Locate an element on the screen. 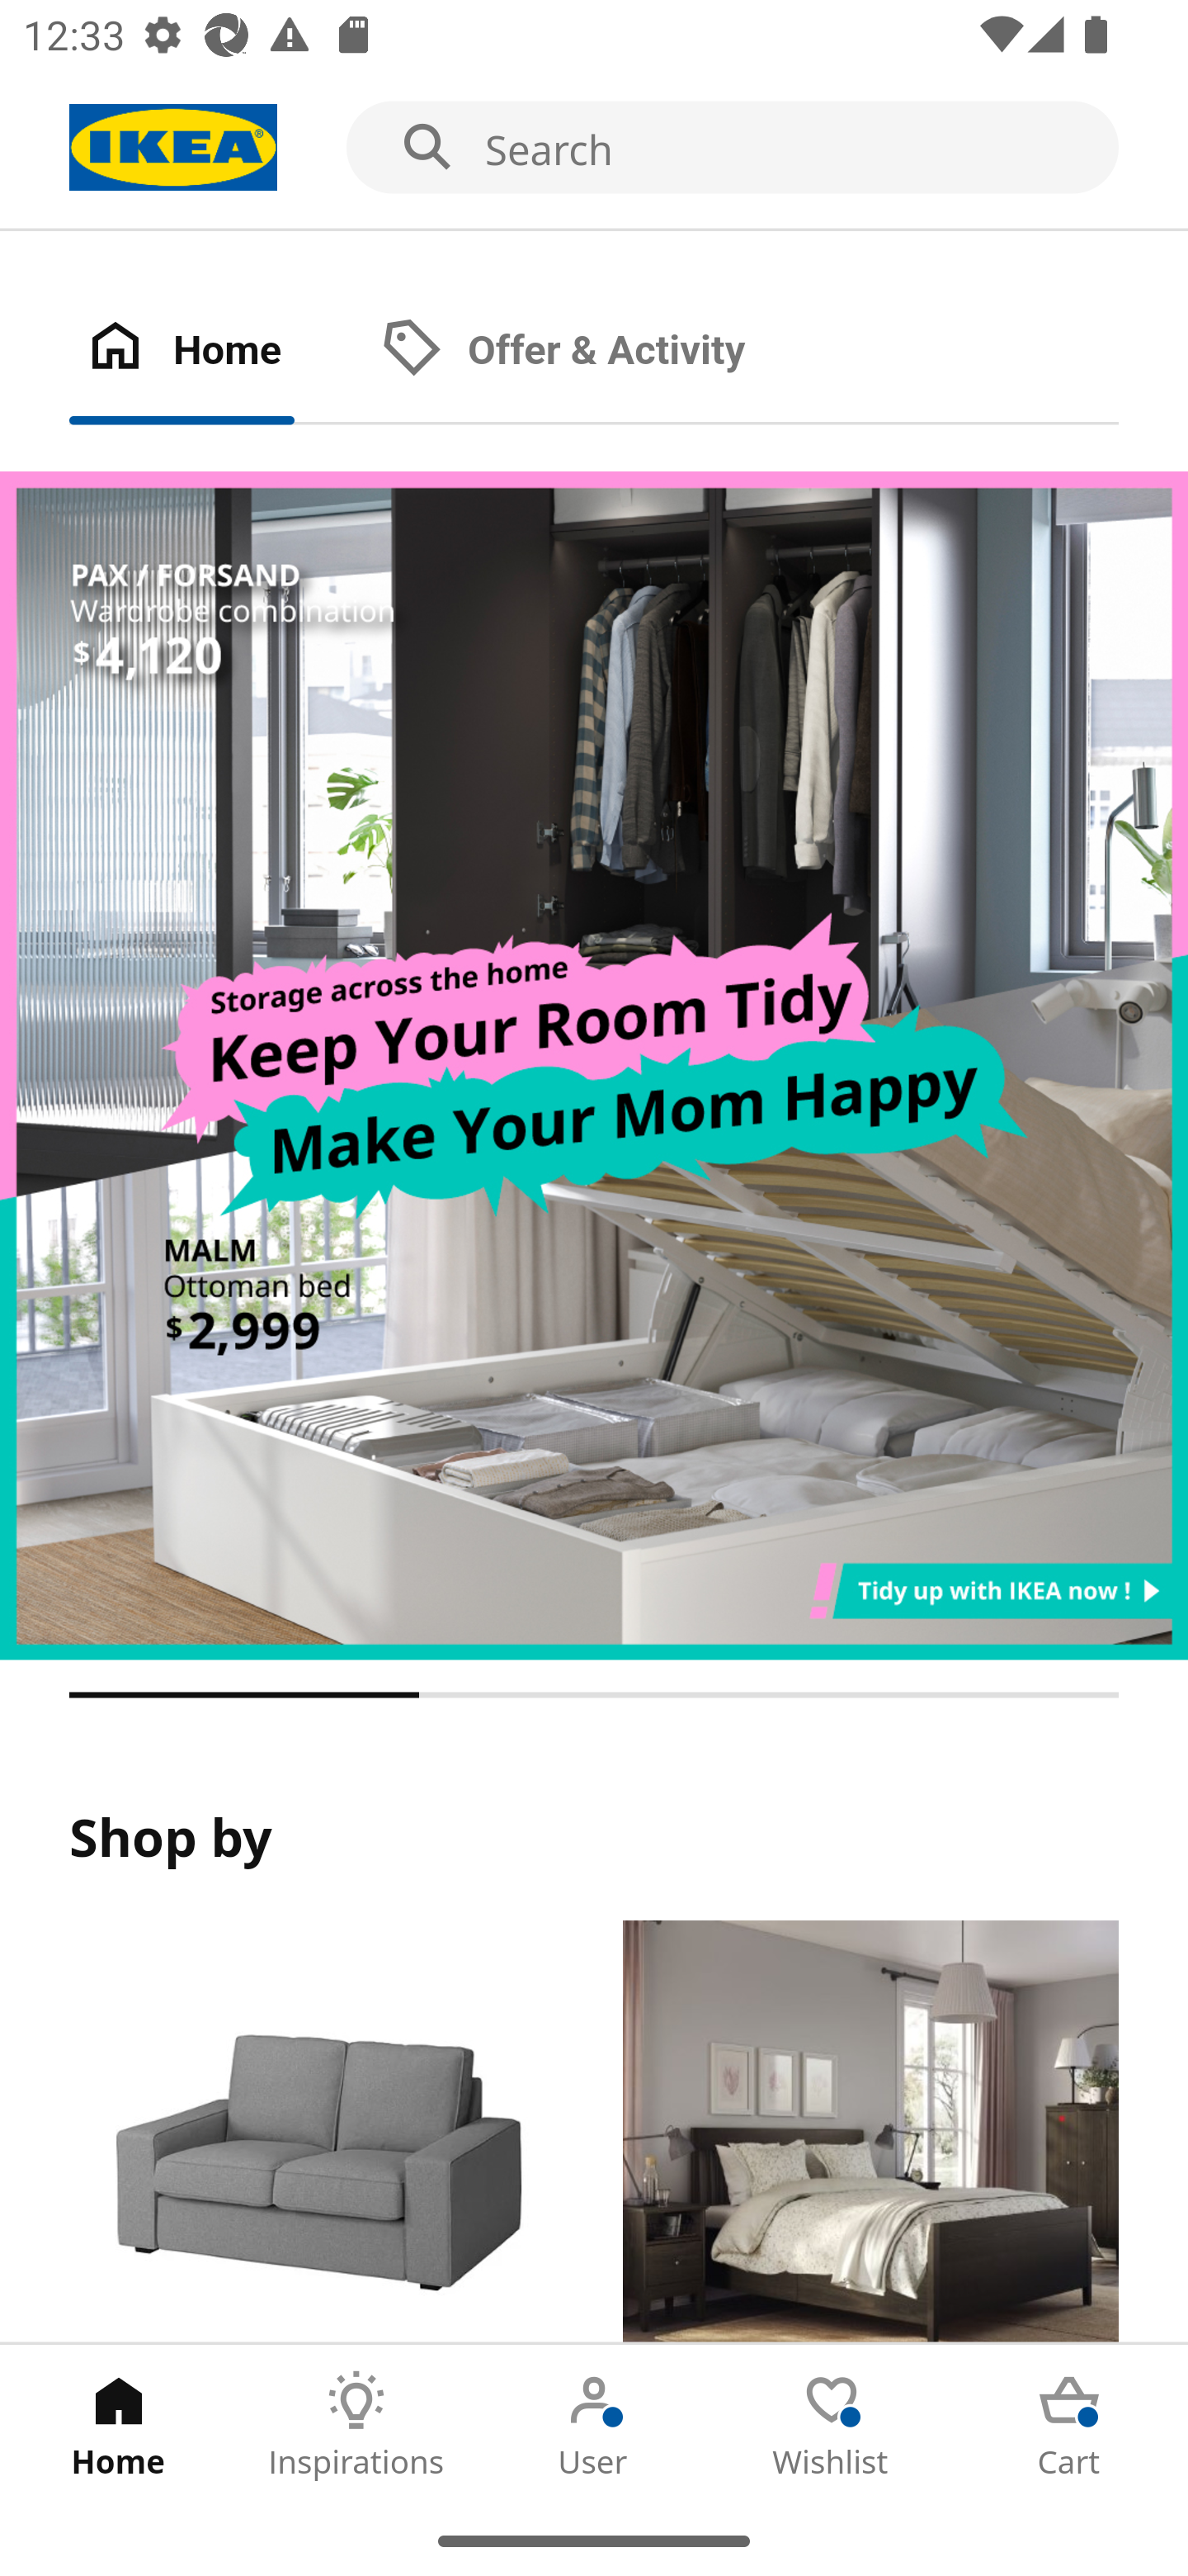 Image resolution: width=1188 pixels, height=2576 pixels. Wishlist
Tab 4 of 5 is located at coordinates (832, 2425).